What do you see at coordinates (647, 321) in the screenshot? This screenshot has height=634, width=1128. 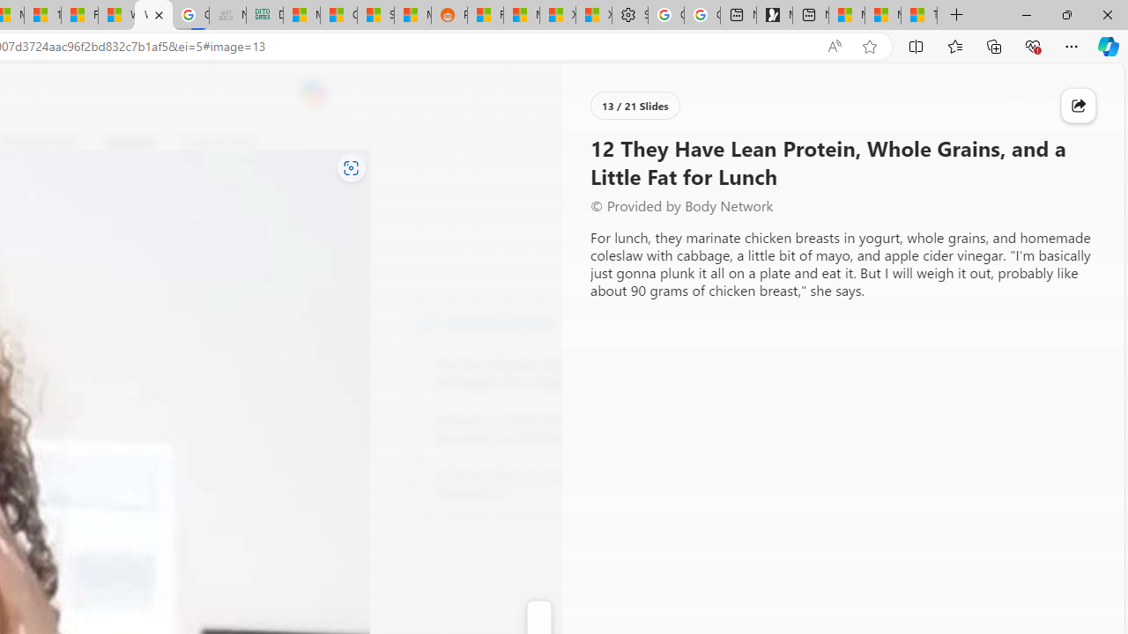 I see `Visit Body Network website` at bounding box center [647, 321].